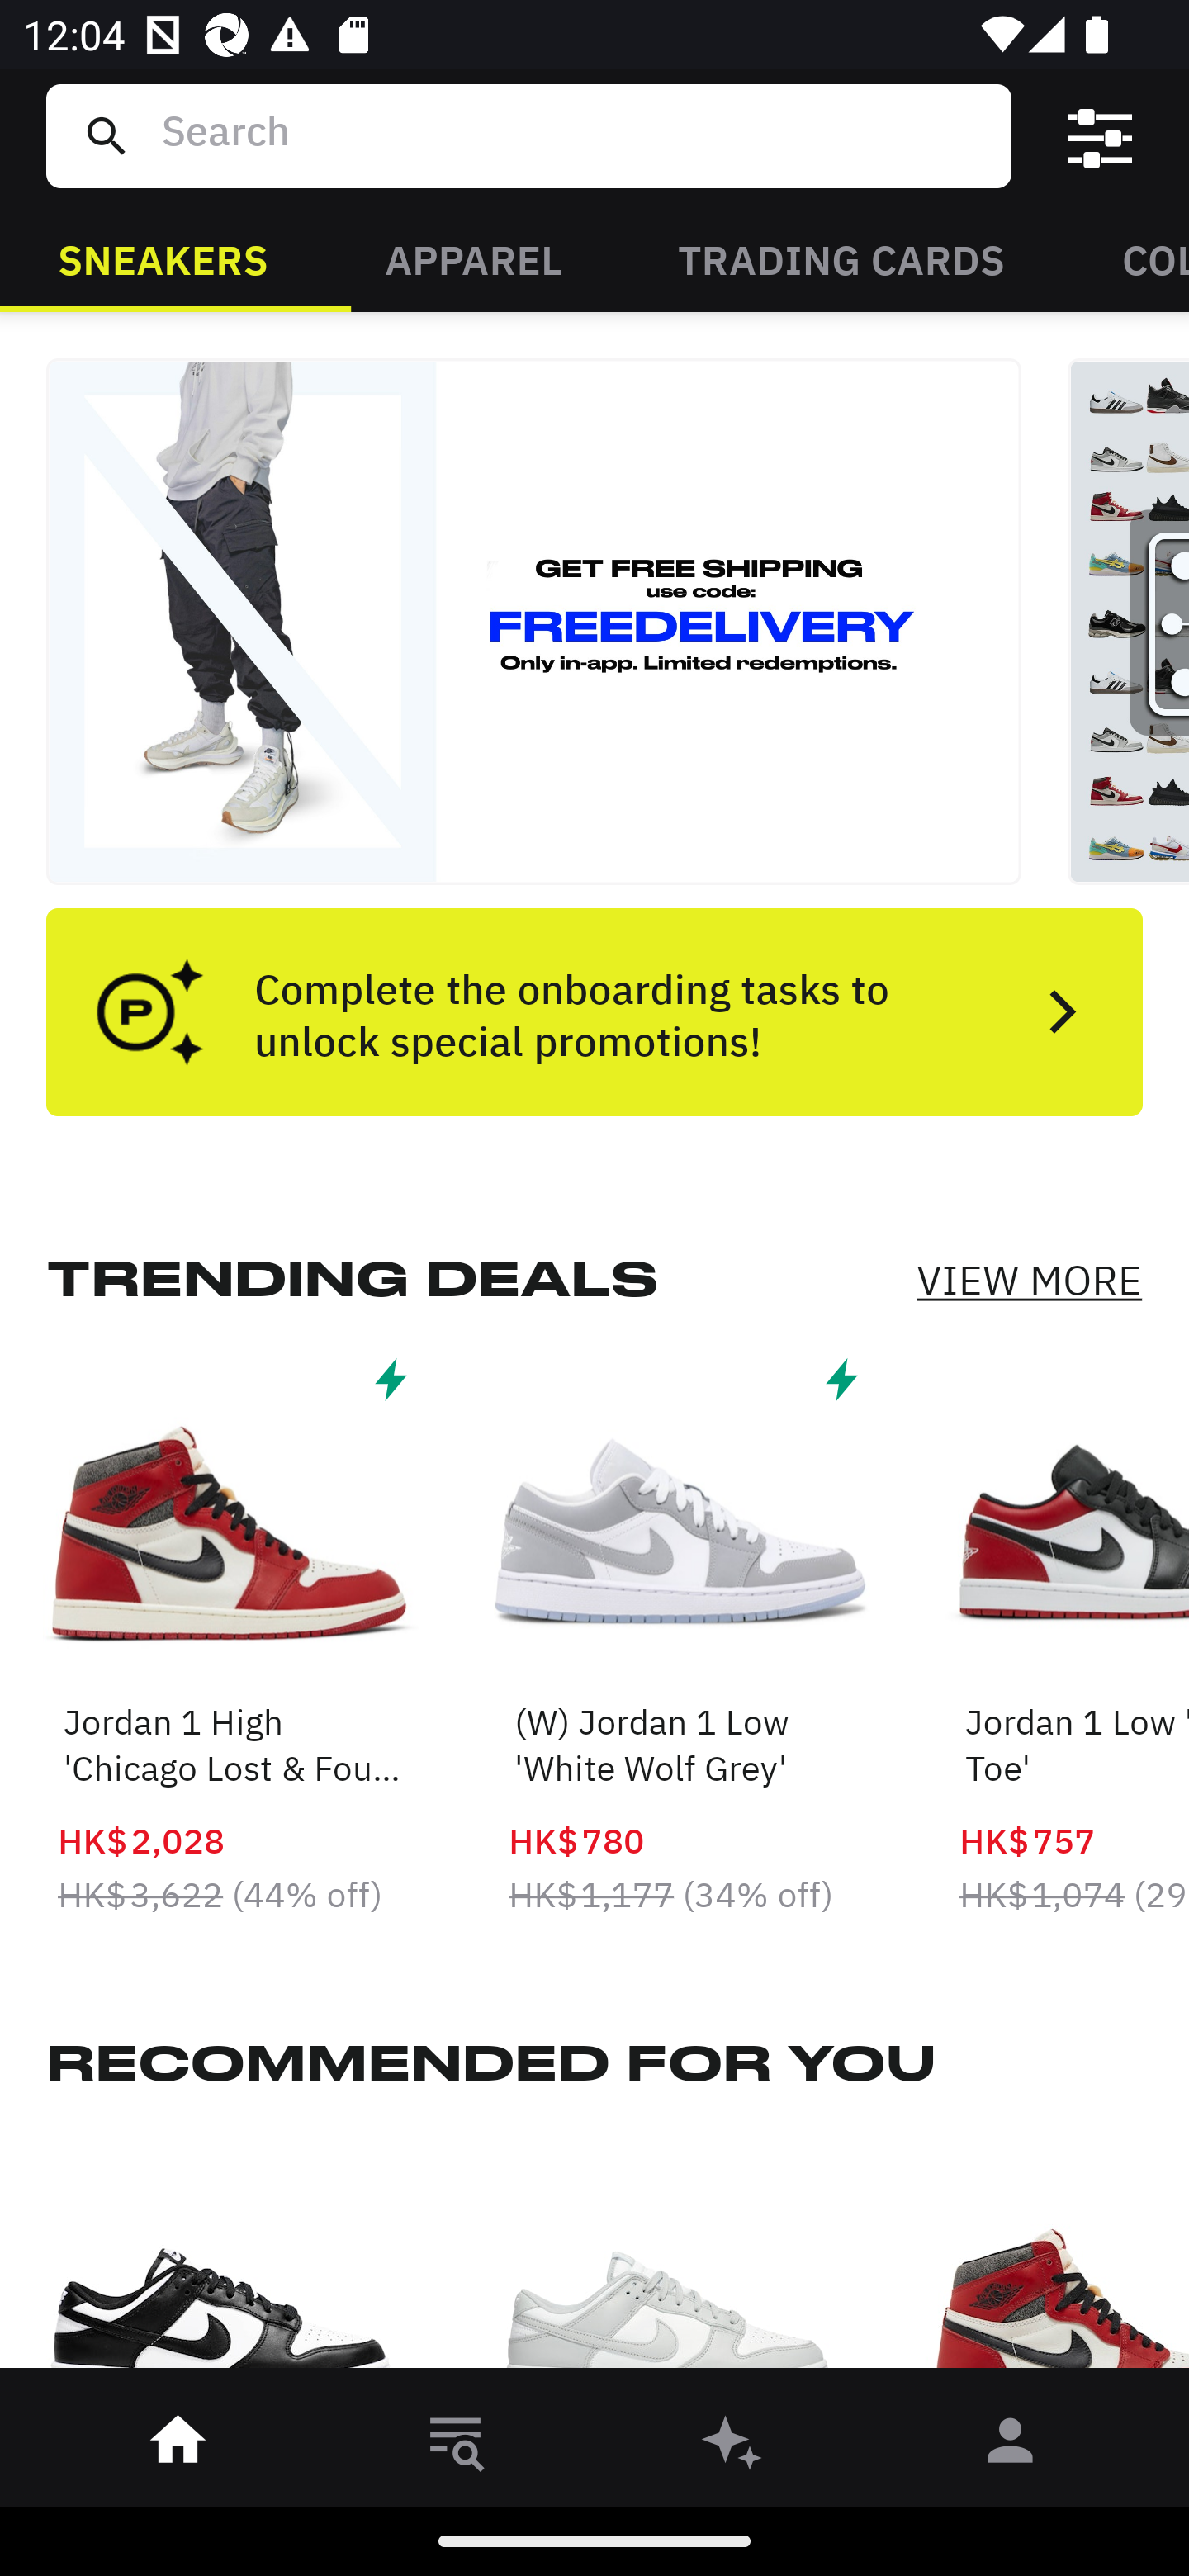  I want to click on 󰫢, so click(733, 2446).